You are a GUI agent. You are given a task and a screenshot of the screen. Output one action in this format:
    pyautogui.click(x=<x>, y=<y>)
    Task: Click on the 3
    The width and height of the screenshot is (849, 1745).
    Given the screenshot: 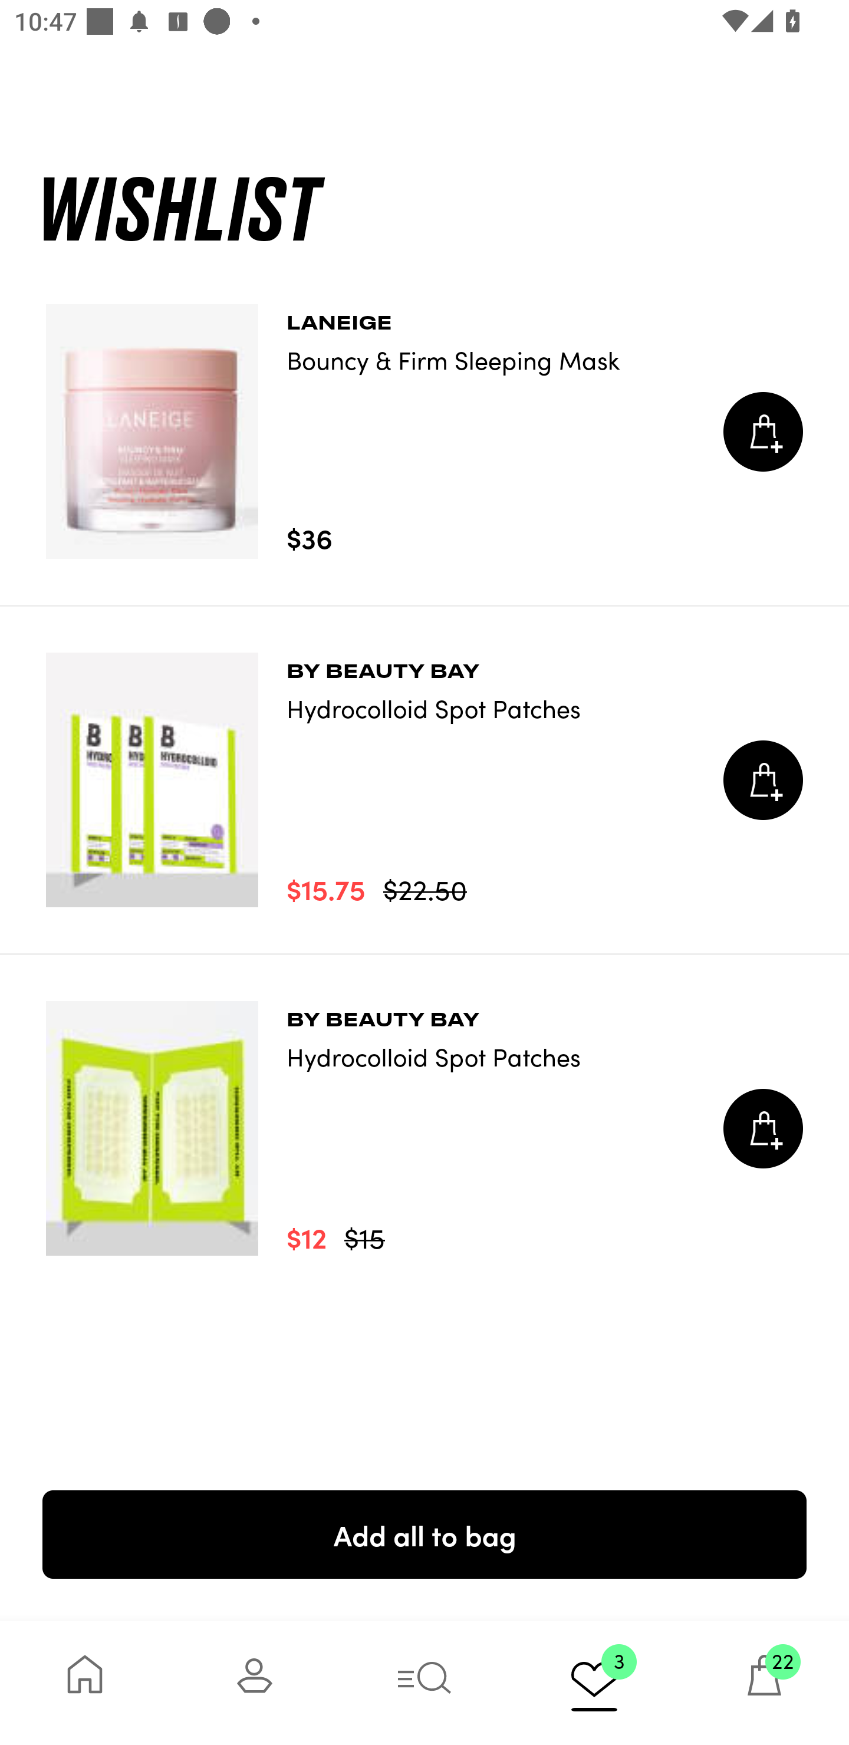 What is the action you would take?
    pyautogui.click(x=594, y=1683)
    